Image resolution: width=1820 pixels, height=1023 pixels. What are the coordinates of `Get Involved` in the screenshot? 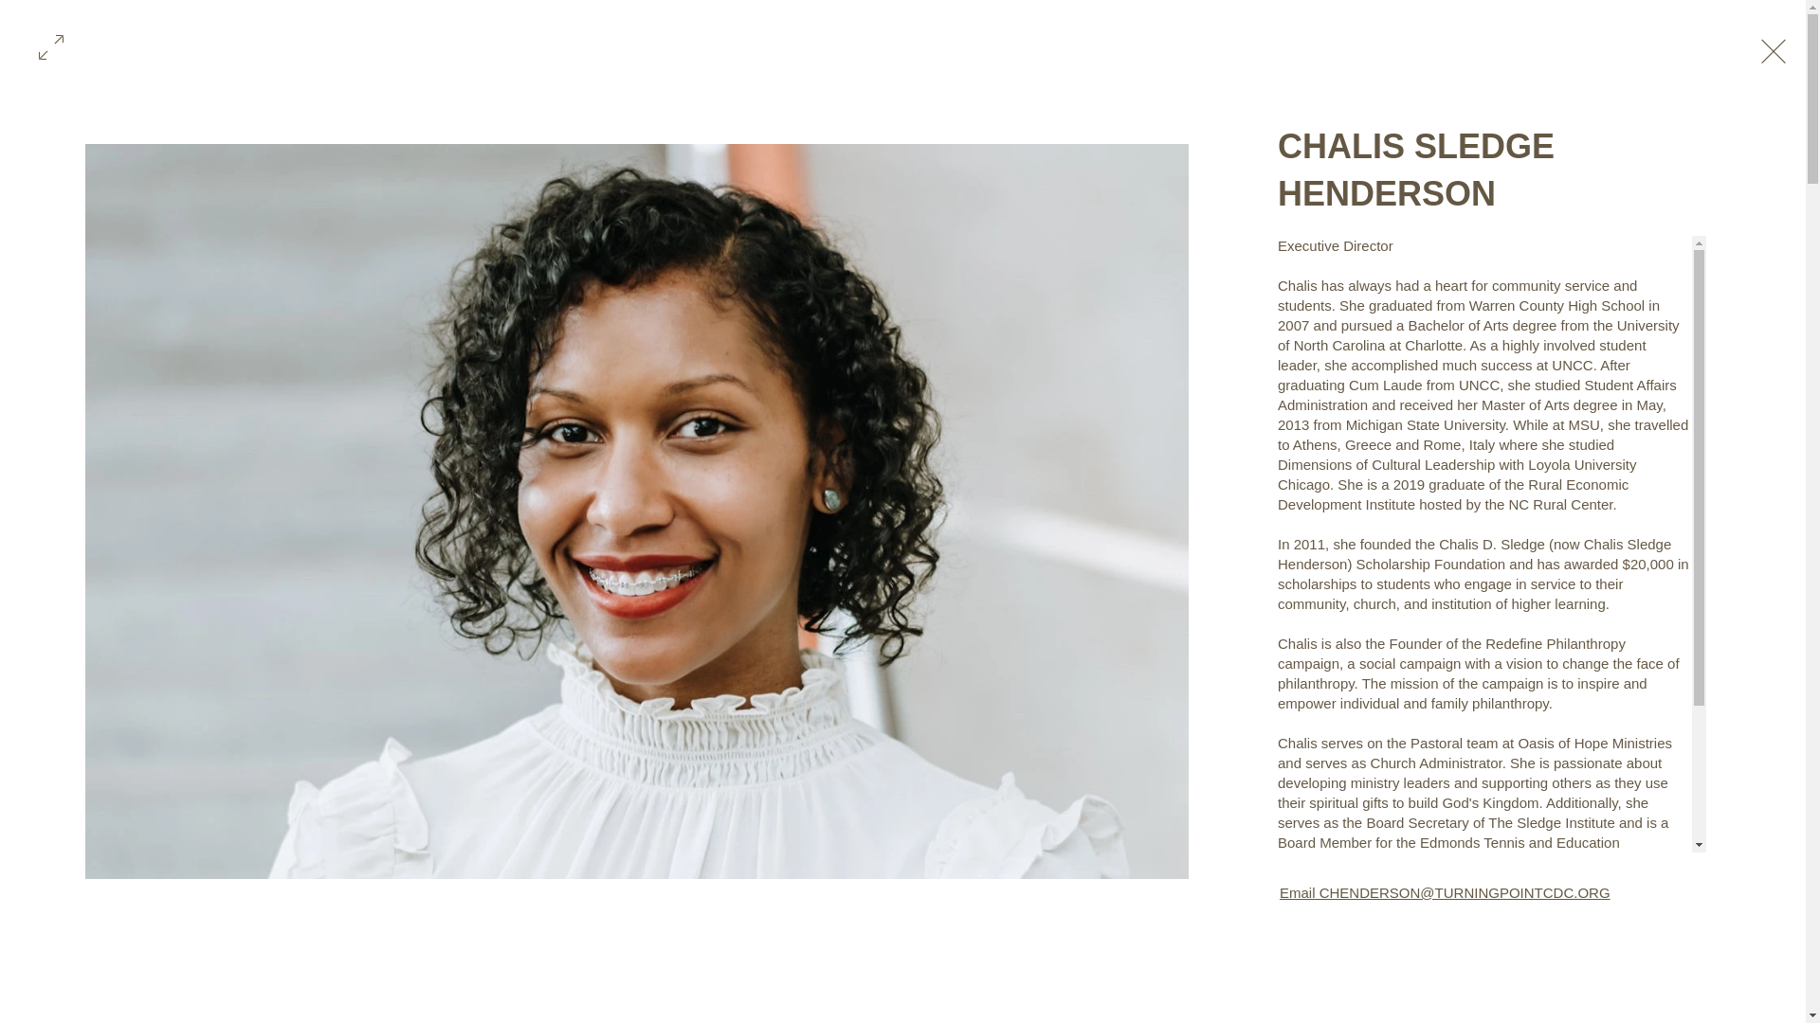 It's located at (992, 50).